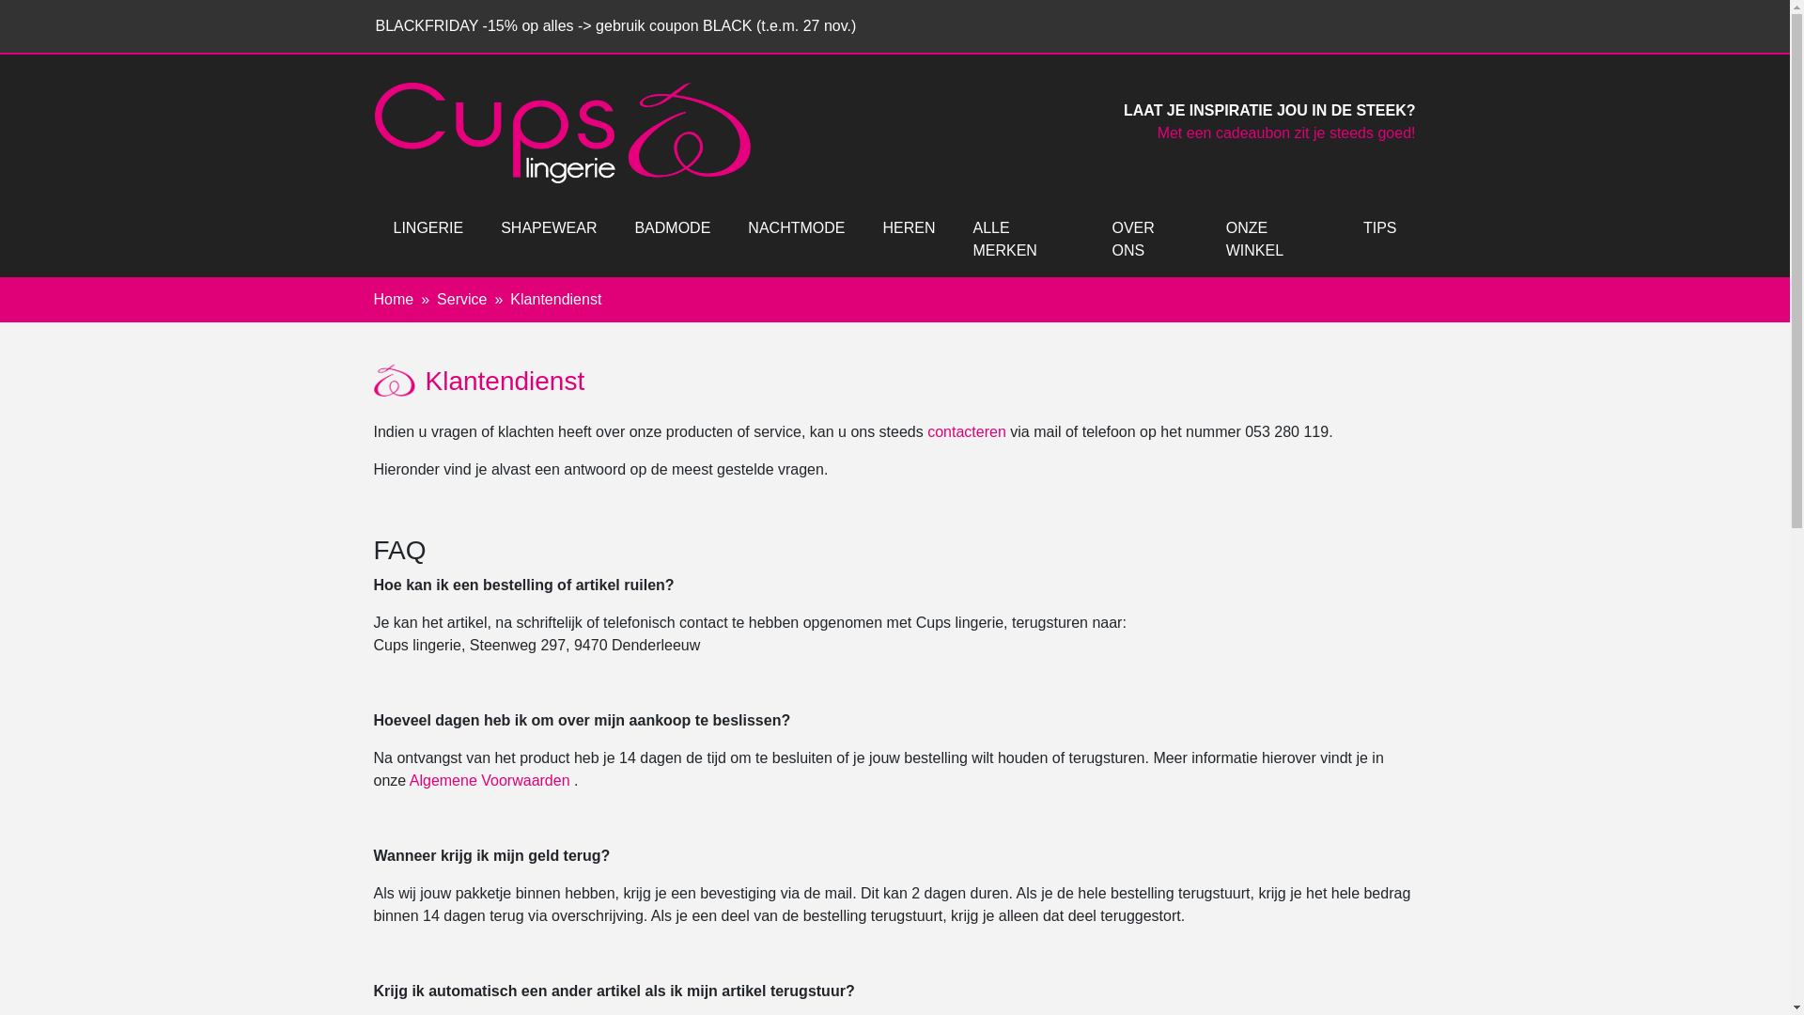  I want to click on HEREN, so click(908, 228).